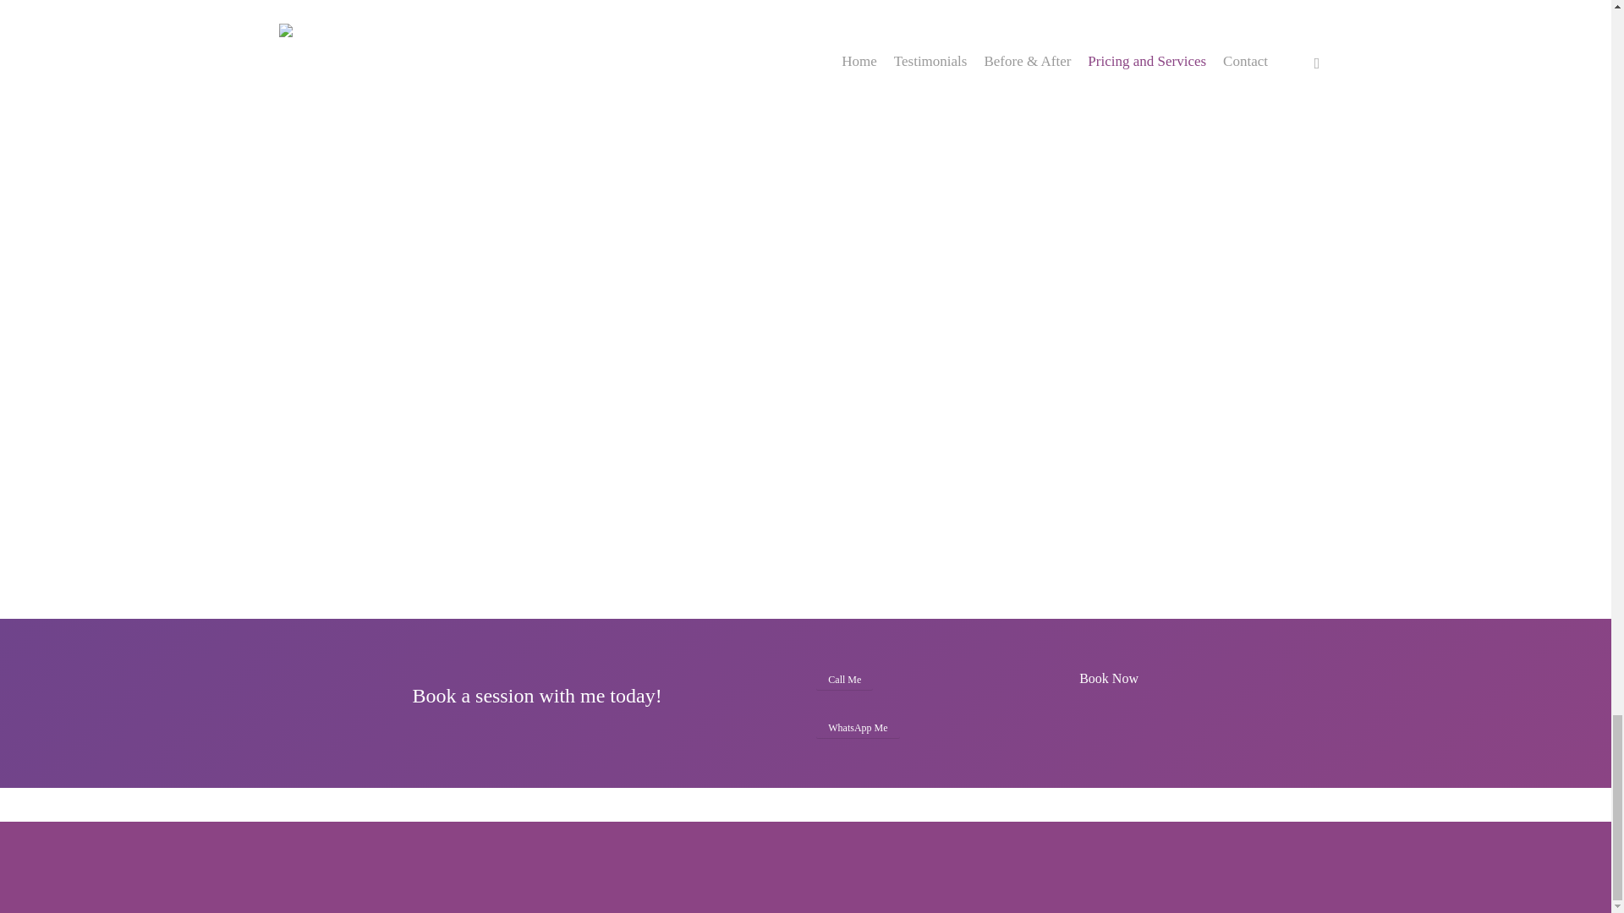  Describe the element at coordinates (1108, 678) in the screenshot. I see `Book Now` at that location.